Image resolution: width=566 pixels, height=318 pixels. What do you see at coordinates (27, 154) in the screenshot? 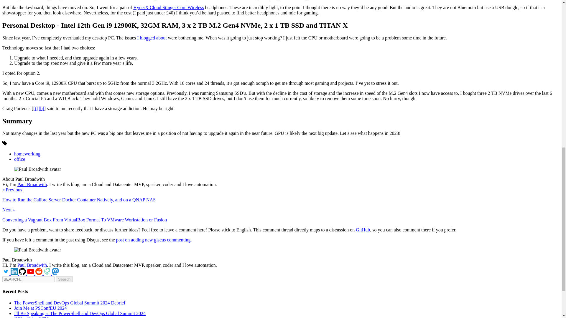
I see `homeworking` at bounding box center [27, 154].